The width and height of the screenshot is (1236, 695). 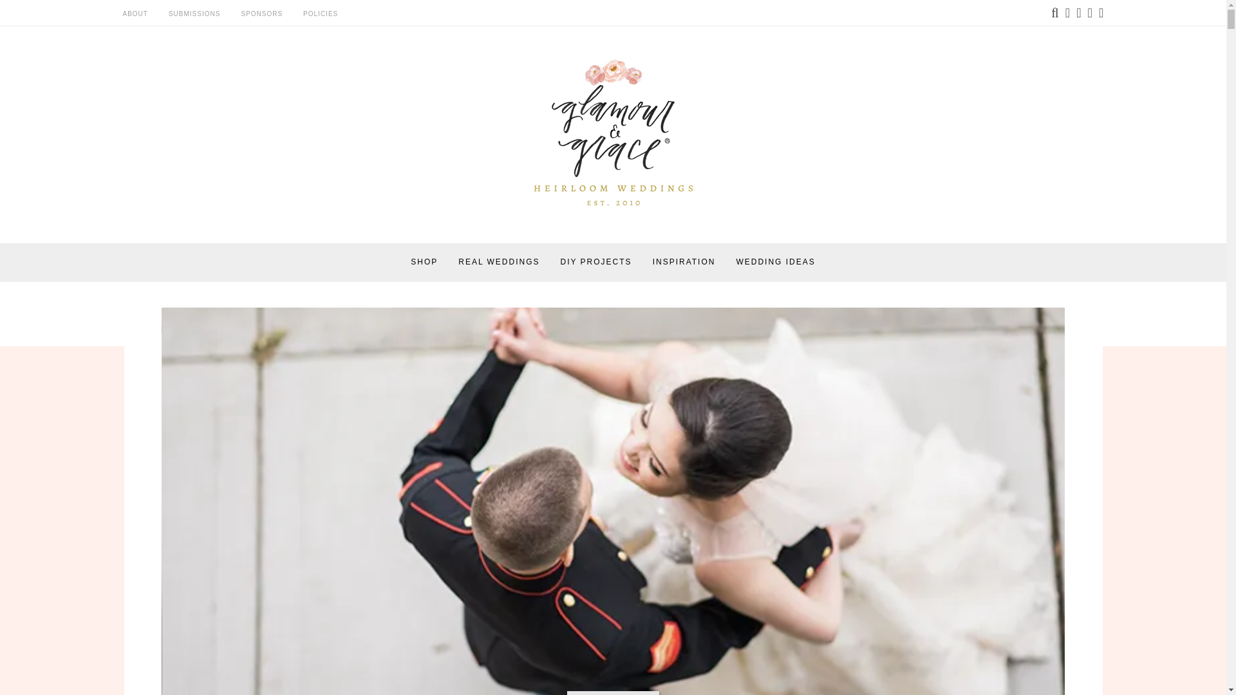 I want to click on REAL WEDDINGS, so click(x=498, y=262).